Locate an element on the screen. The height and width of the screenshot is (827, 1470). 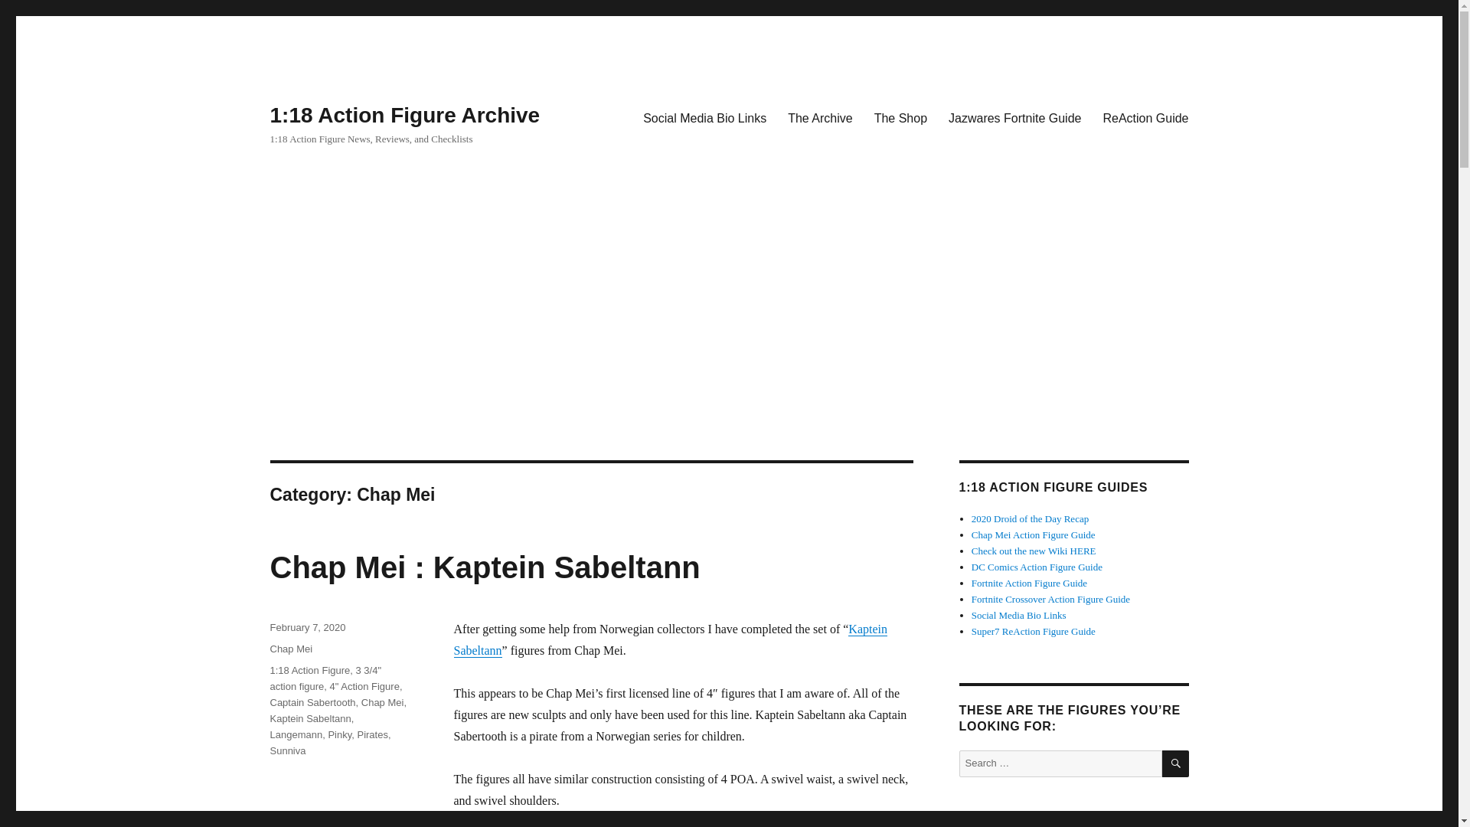
Jazwares Fortnite Guide is located at coordinates (1014, 117).